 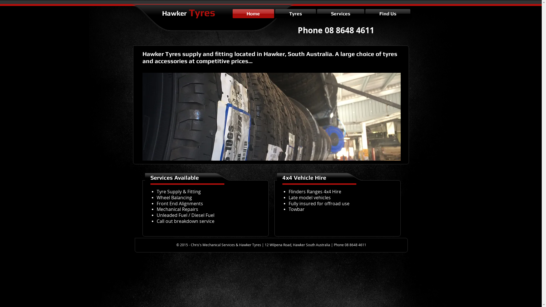 What do you see at coordinates (387, 14) in the screenshot?
I see `Find Us` at bounding box center [387, 14].